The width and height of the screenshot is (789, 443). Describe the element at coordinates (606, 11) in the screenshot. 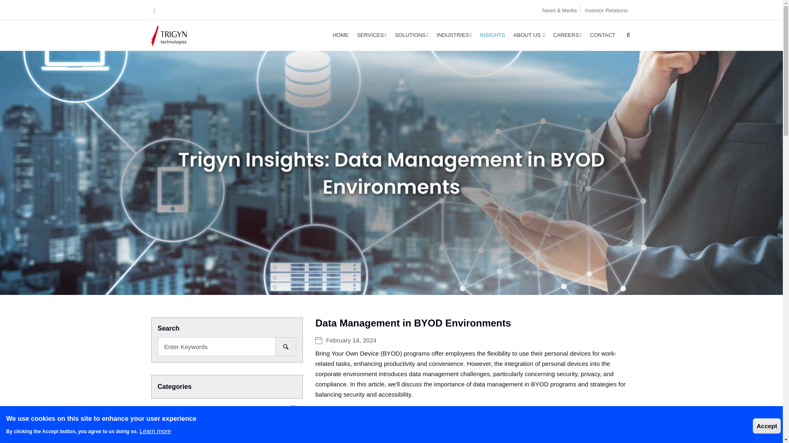

I see `Investor Relations` at that location.